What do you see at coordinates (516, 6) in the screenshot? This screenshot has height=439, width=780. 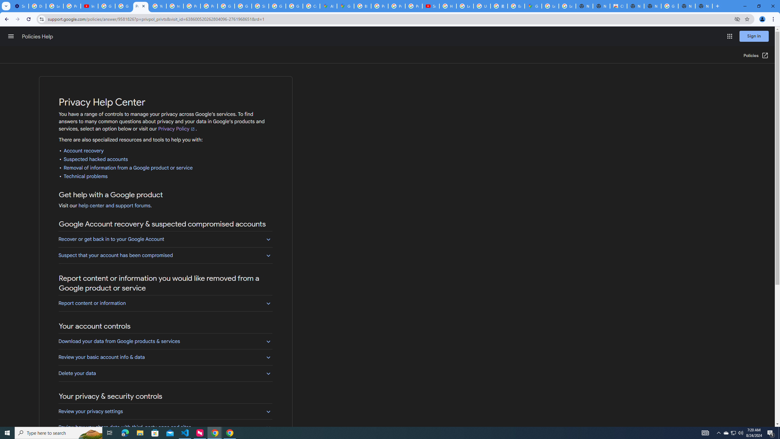 I see `Explore new street-level details - Google Maps Help` at bounding box center [516, 6].